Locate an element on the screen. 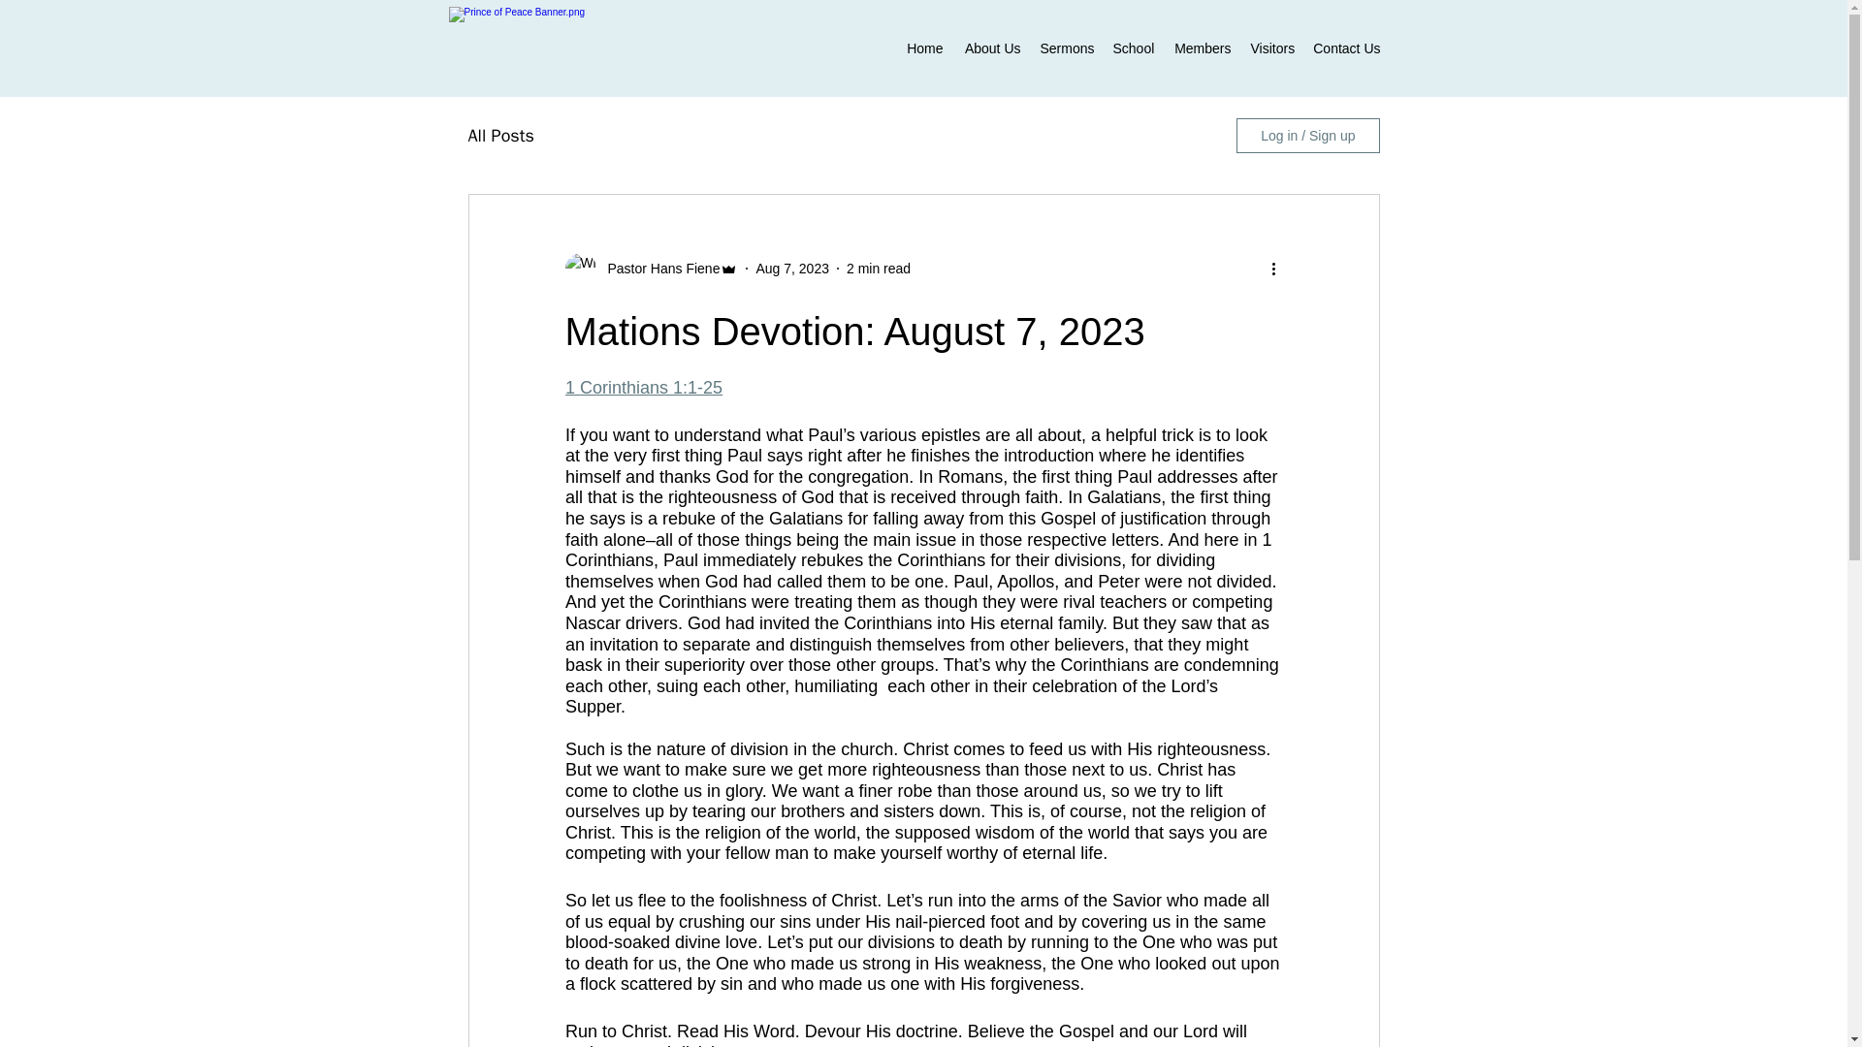 This screenshot has width=1862, height=1047. 1 Corinthians 1:1-25 is located at coordinates (642, 388).